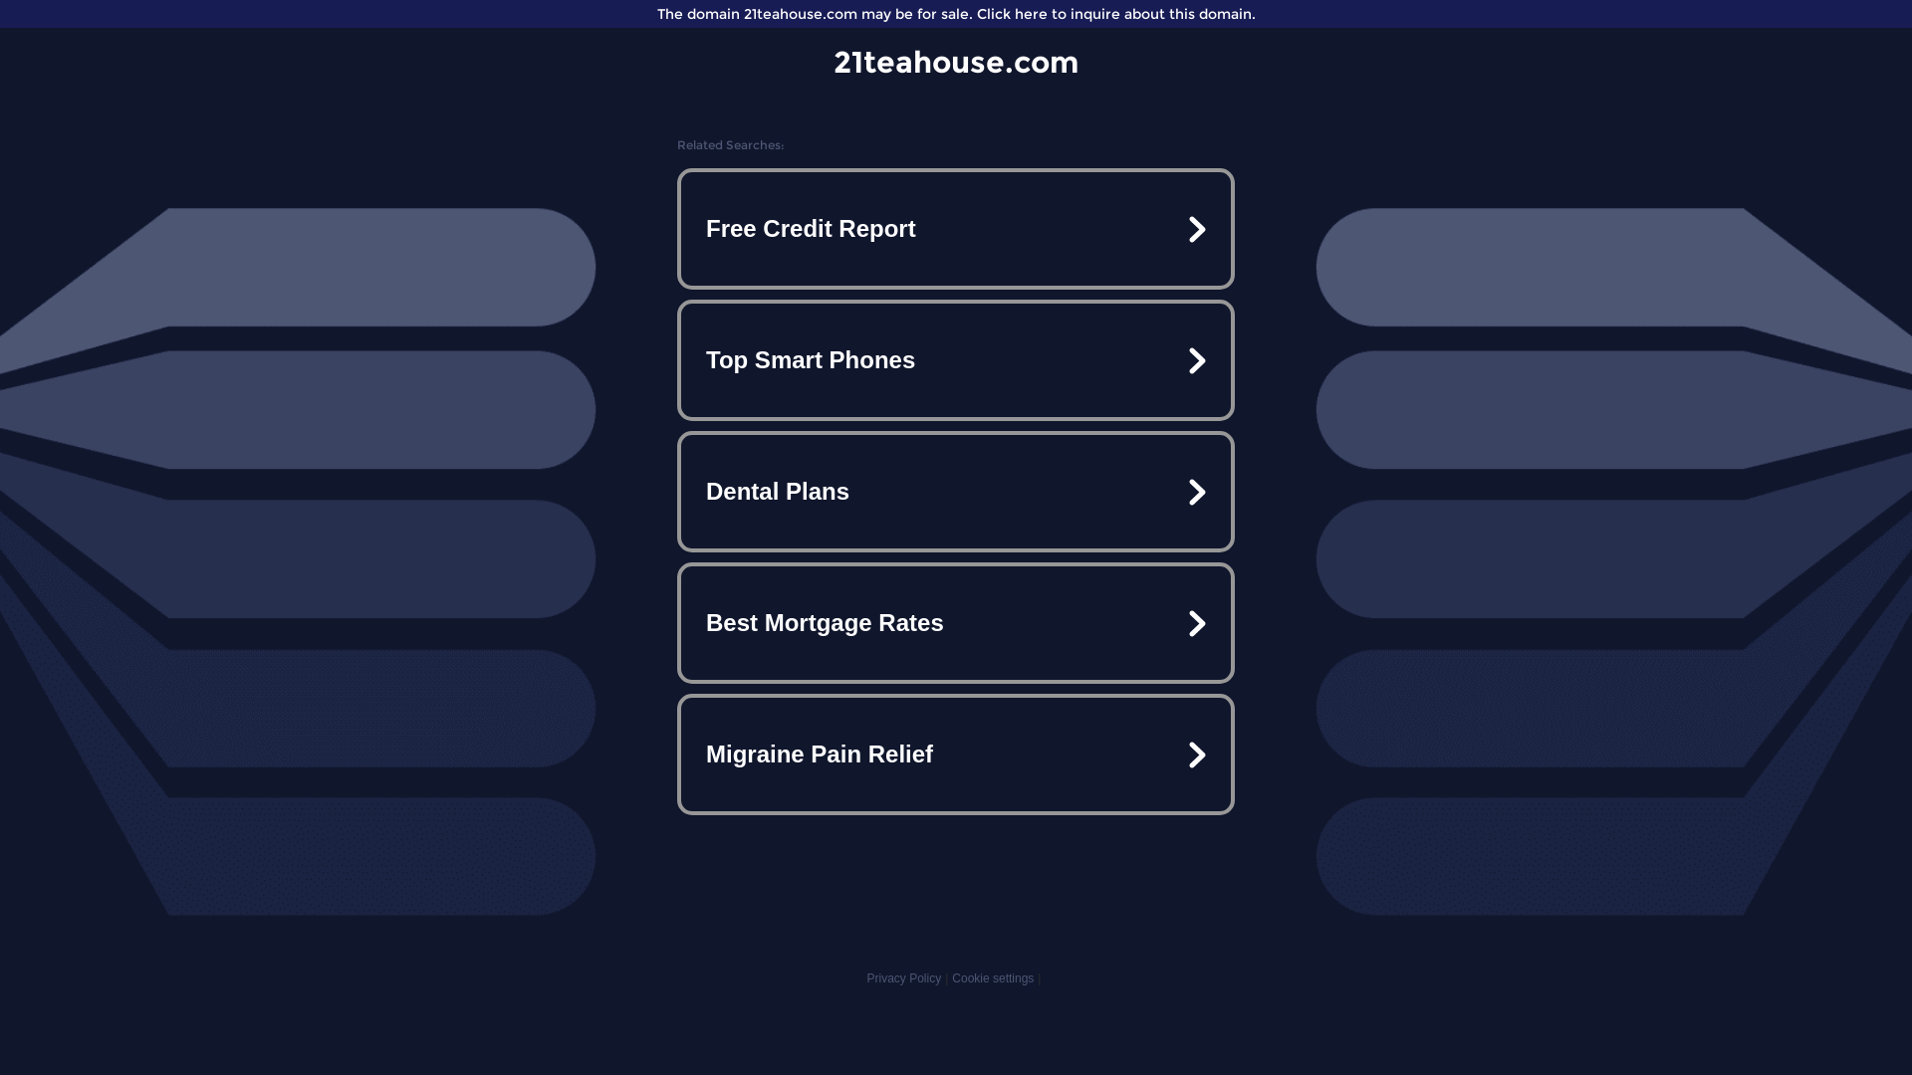 The height and width of the screenshot is (1075, 1912). Describe the element at coordinates (956, 623) in the screenshot. I see `Best Mortgage Rates` at that location.